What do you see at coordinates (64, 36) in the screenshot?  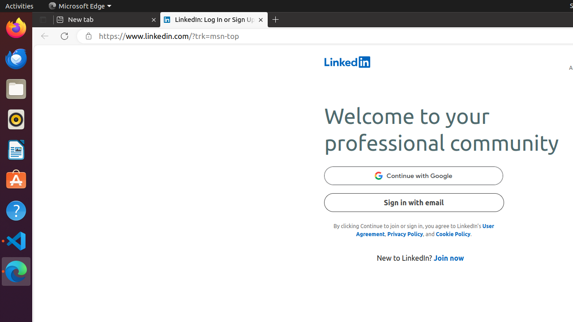 I see `Refresh` at bounding box center [64, 36].